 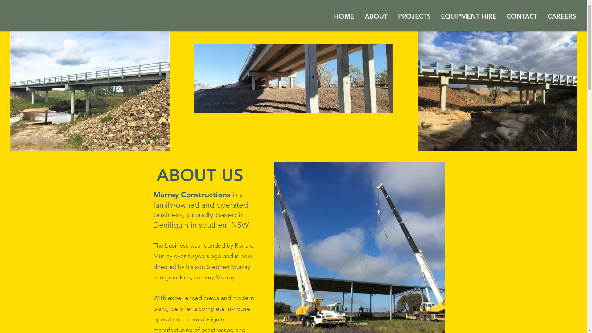 What do you see at coordinates (414, 16) in the screenshot?
I see `PROJECTS` at bounding box center [414, 16].